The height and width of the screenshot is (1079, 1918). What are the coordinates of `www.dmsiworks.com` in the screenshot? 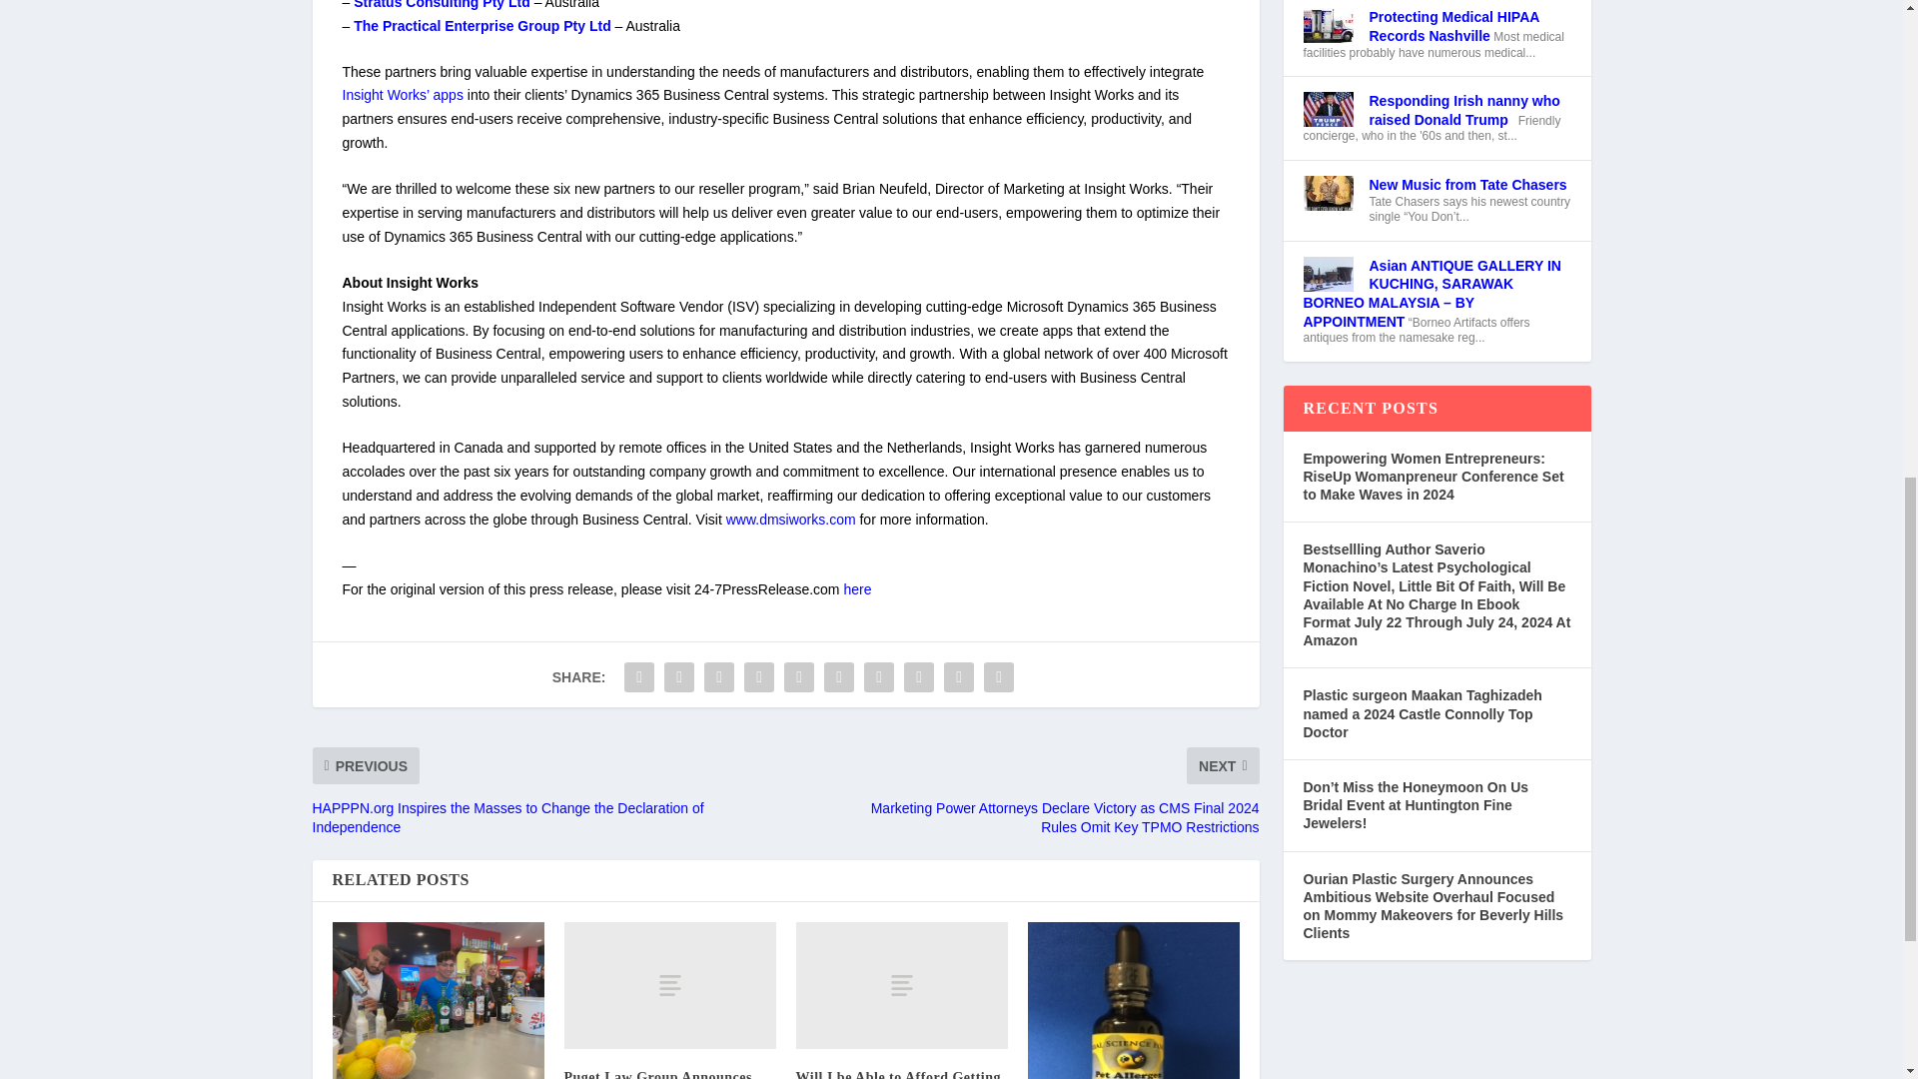 It's located at (791, 520).